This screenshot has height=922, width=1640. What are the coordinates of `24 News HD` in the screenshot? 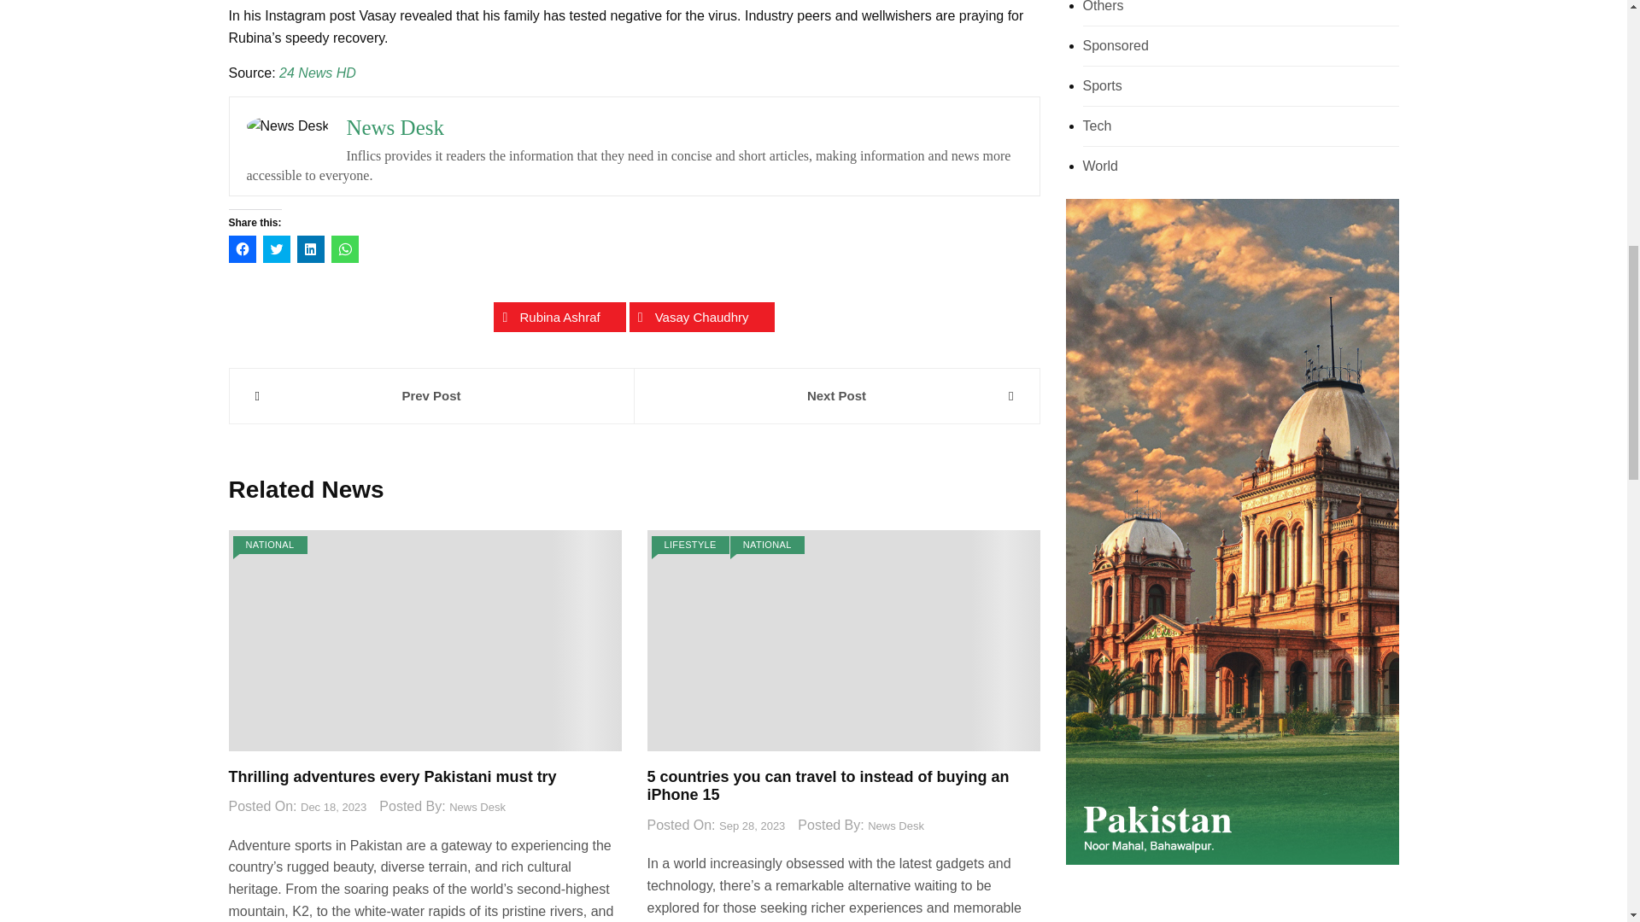 It's located at (317, 72).